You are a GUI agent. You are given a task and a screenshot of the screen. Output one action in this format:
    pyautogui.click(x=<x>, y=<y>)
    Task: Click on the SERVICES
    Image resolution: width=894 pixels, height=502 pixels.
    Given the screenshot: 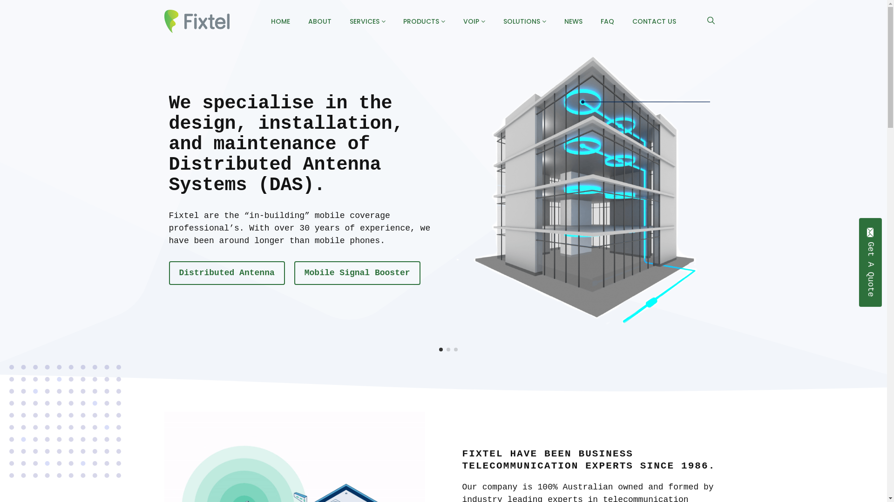 What is the action you would take?
    pyautogui.click(x=368, y=21)
    